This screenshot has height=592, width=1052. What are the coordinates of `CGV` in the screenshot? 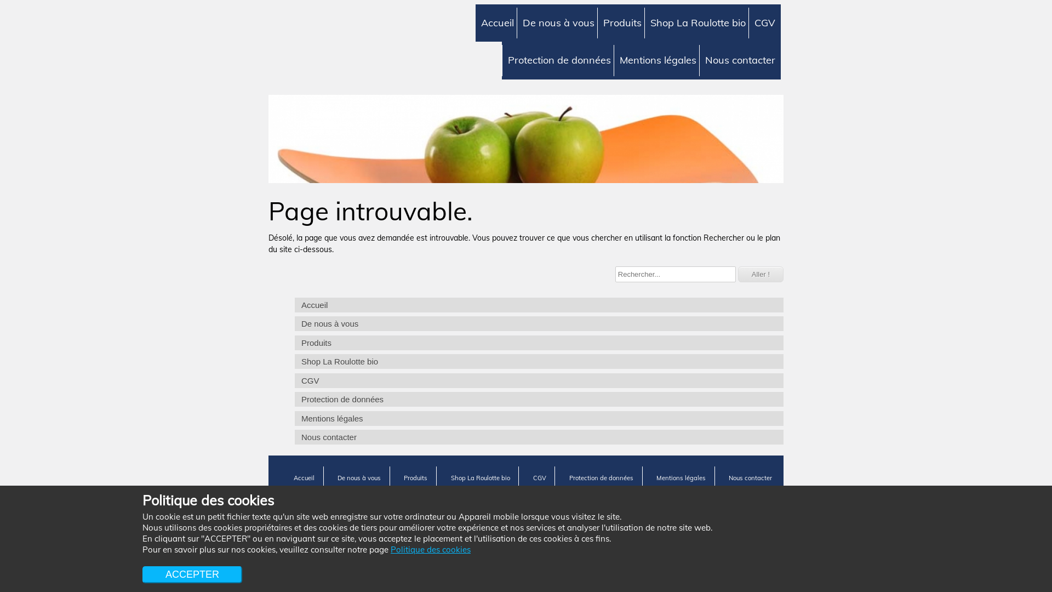 It's located at (765, 23).